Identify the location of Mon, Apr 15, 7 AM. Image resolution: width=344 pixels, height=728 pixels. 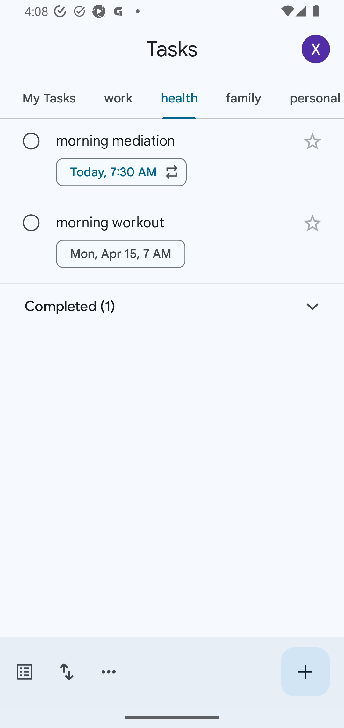
(121, 254).